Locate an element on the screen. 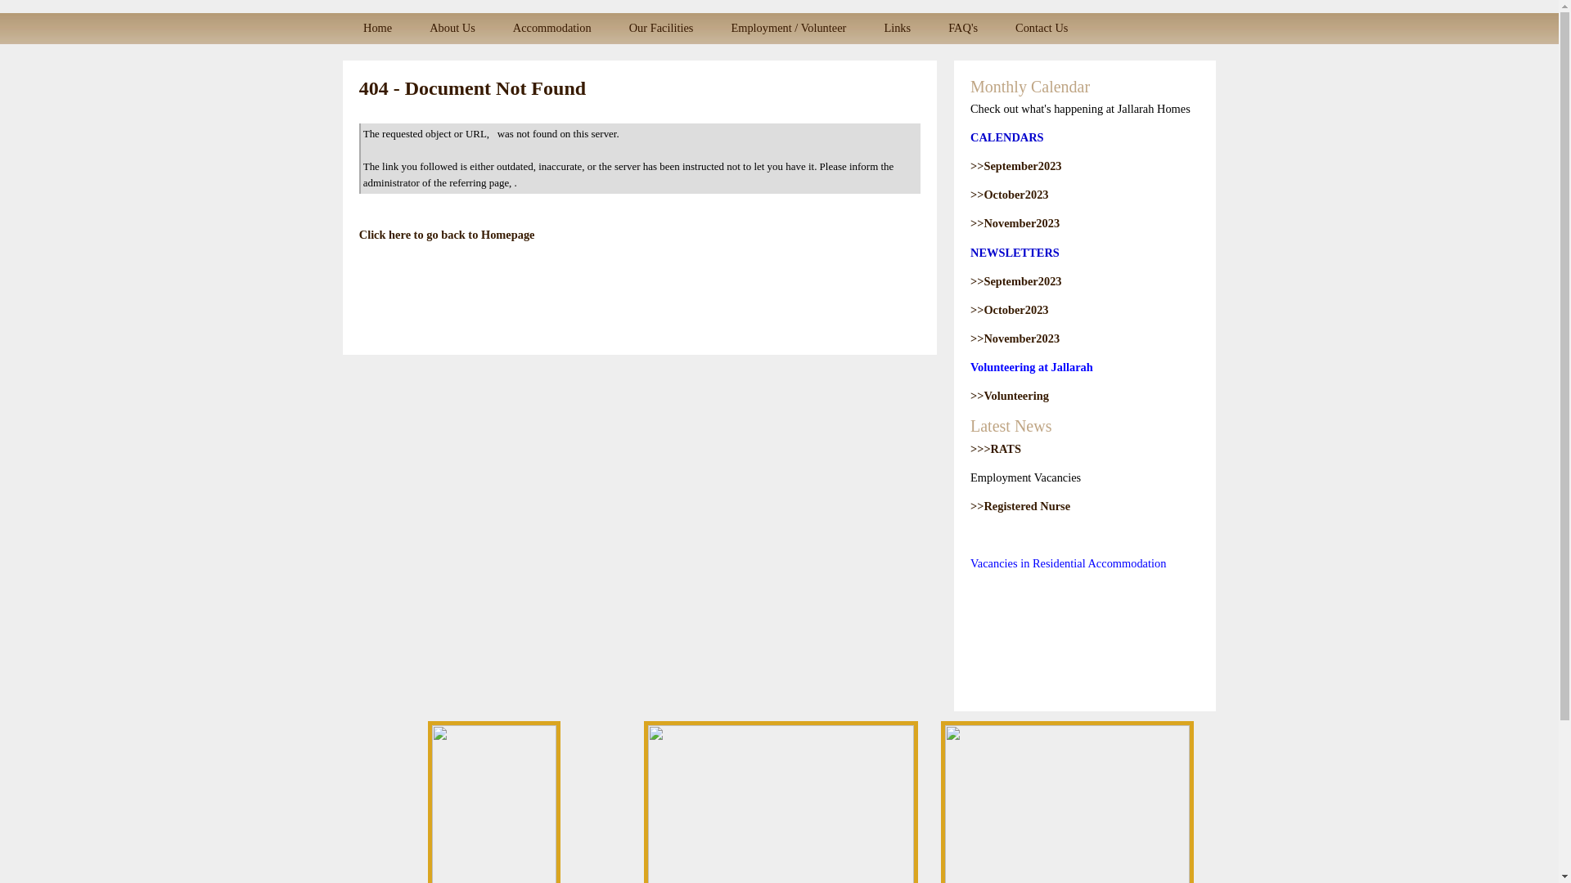 This screenshot has height=883, width=1571. >>Registered Nurse is located at coordinates (1020, 506).